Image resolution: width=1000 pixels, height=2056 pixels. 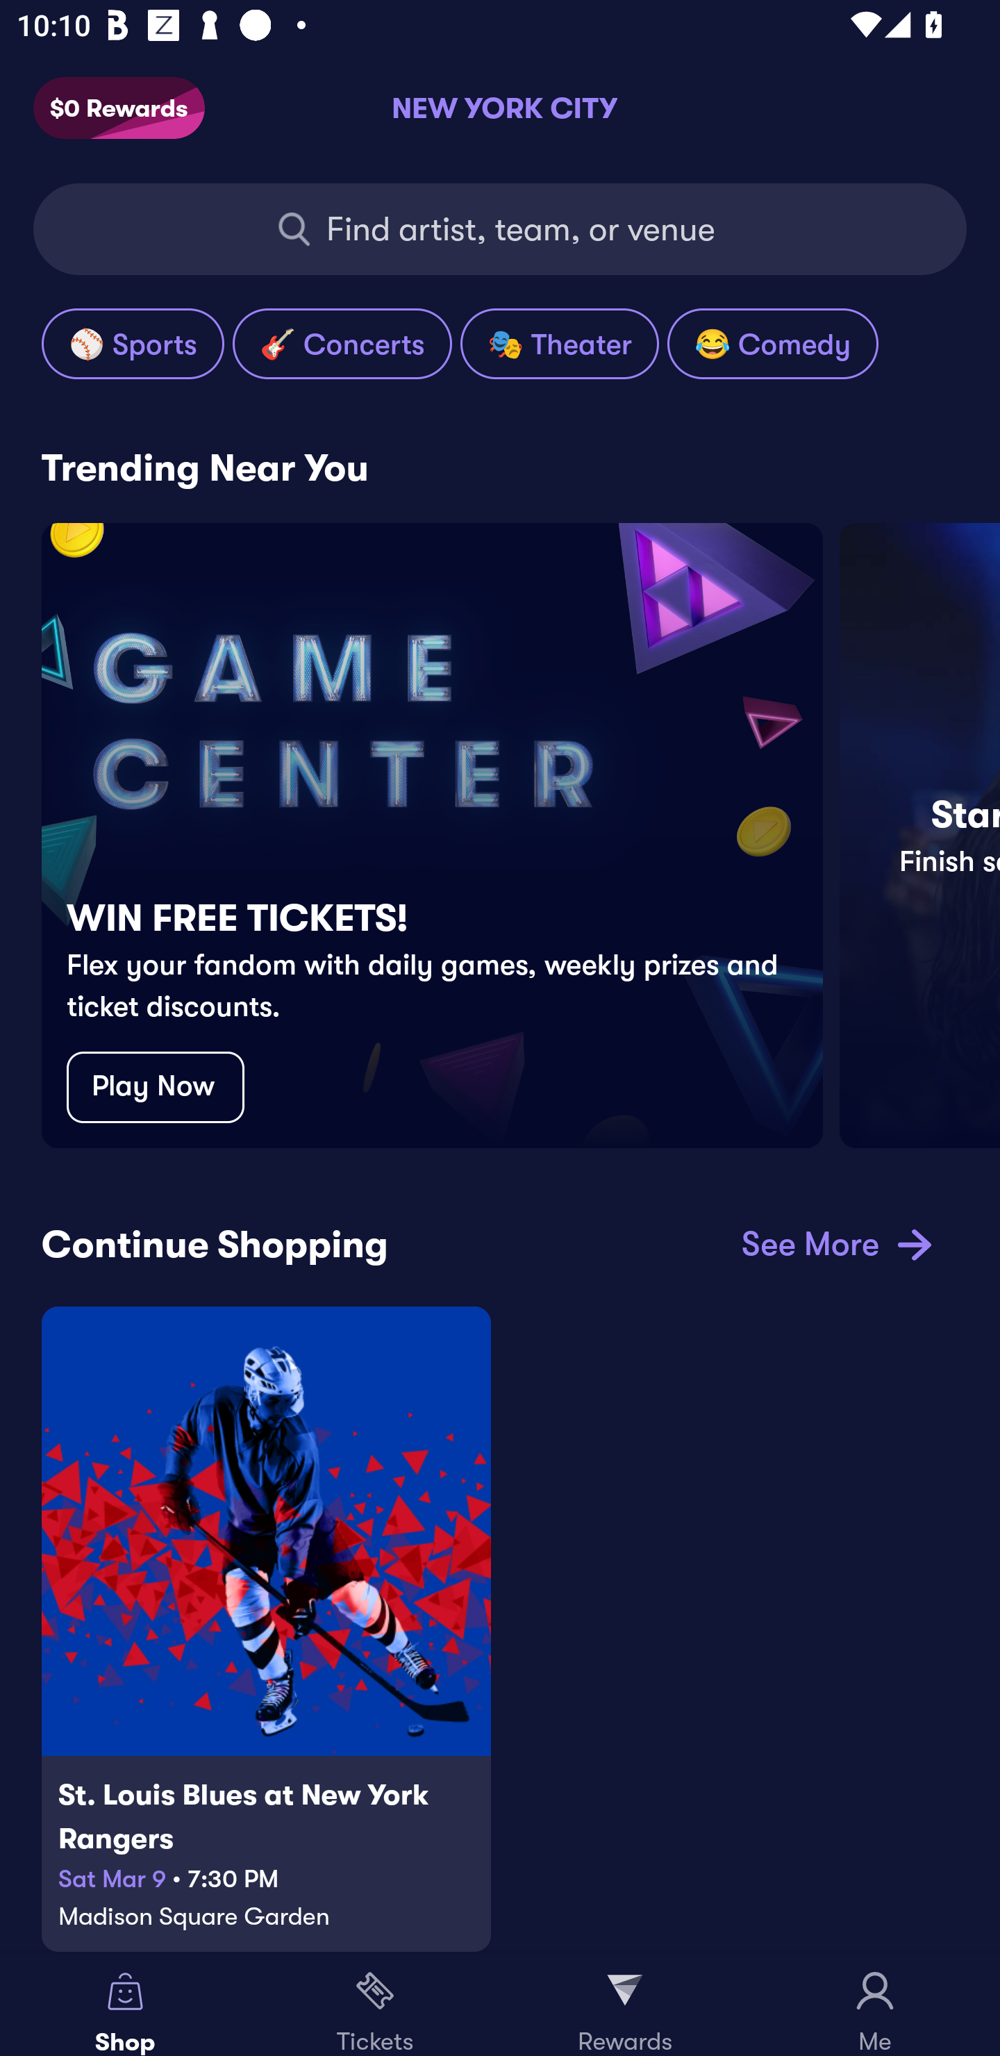 What do you see at coordinates (375, 2005) in the screenshot?
I see `Tickets` at bounding box center [375, 2005].